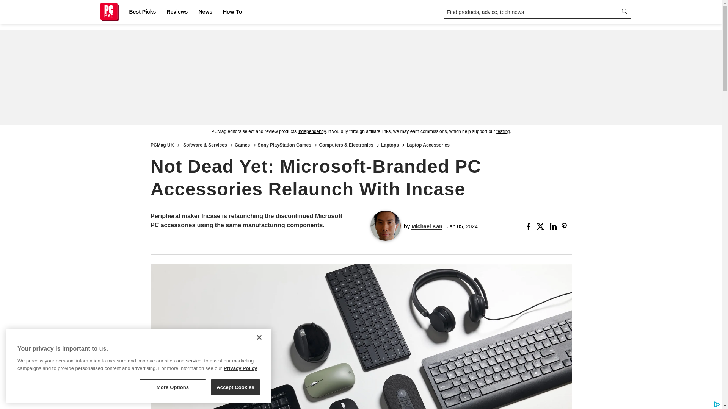  I want to click on Share this Story on Pinterest, so click(566, 226).